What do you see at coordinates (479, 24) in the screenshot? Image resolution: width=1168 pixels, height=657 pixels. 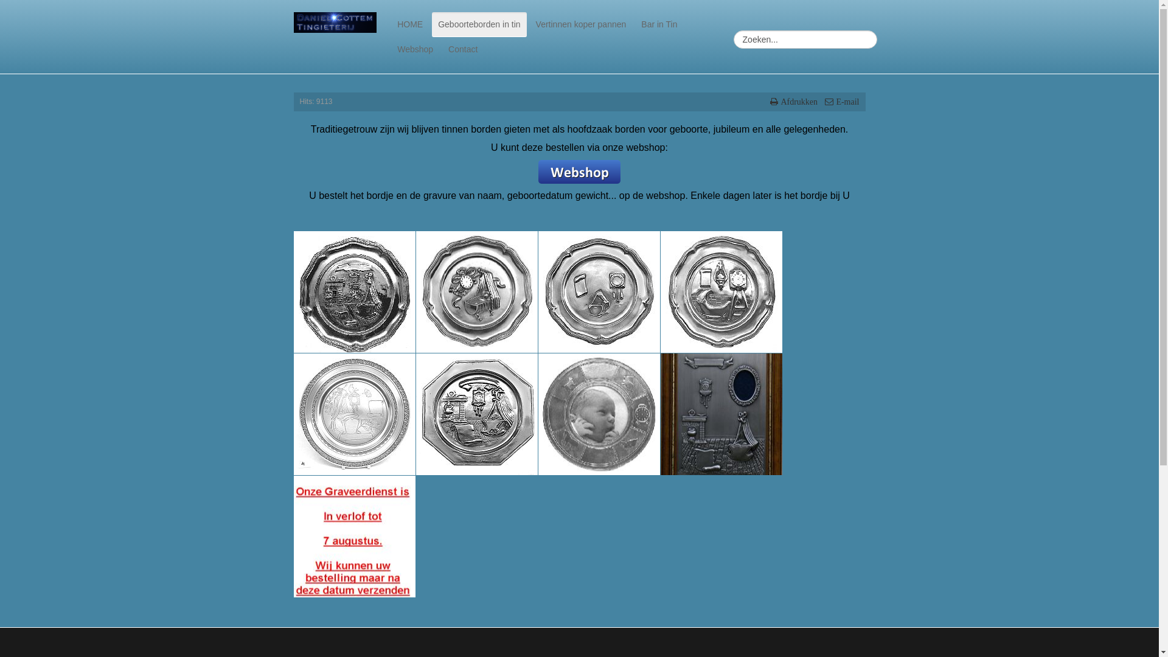 I see `Geboorteborden in tin` at bounding box center [479, 24].